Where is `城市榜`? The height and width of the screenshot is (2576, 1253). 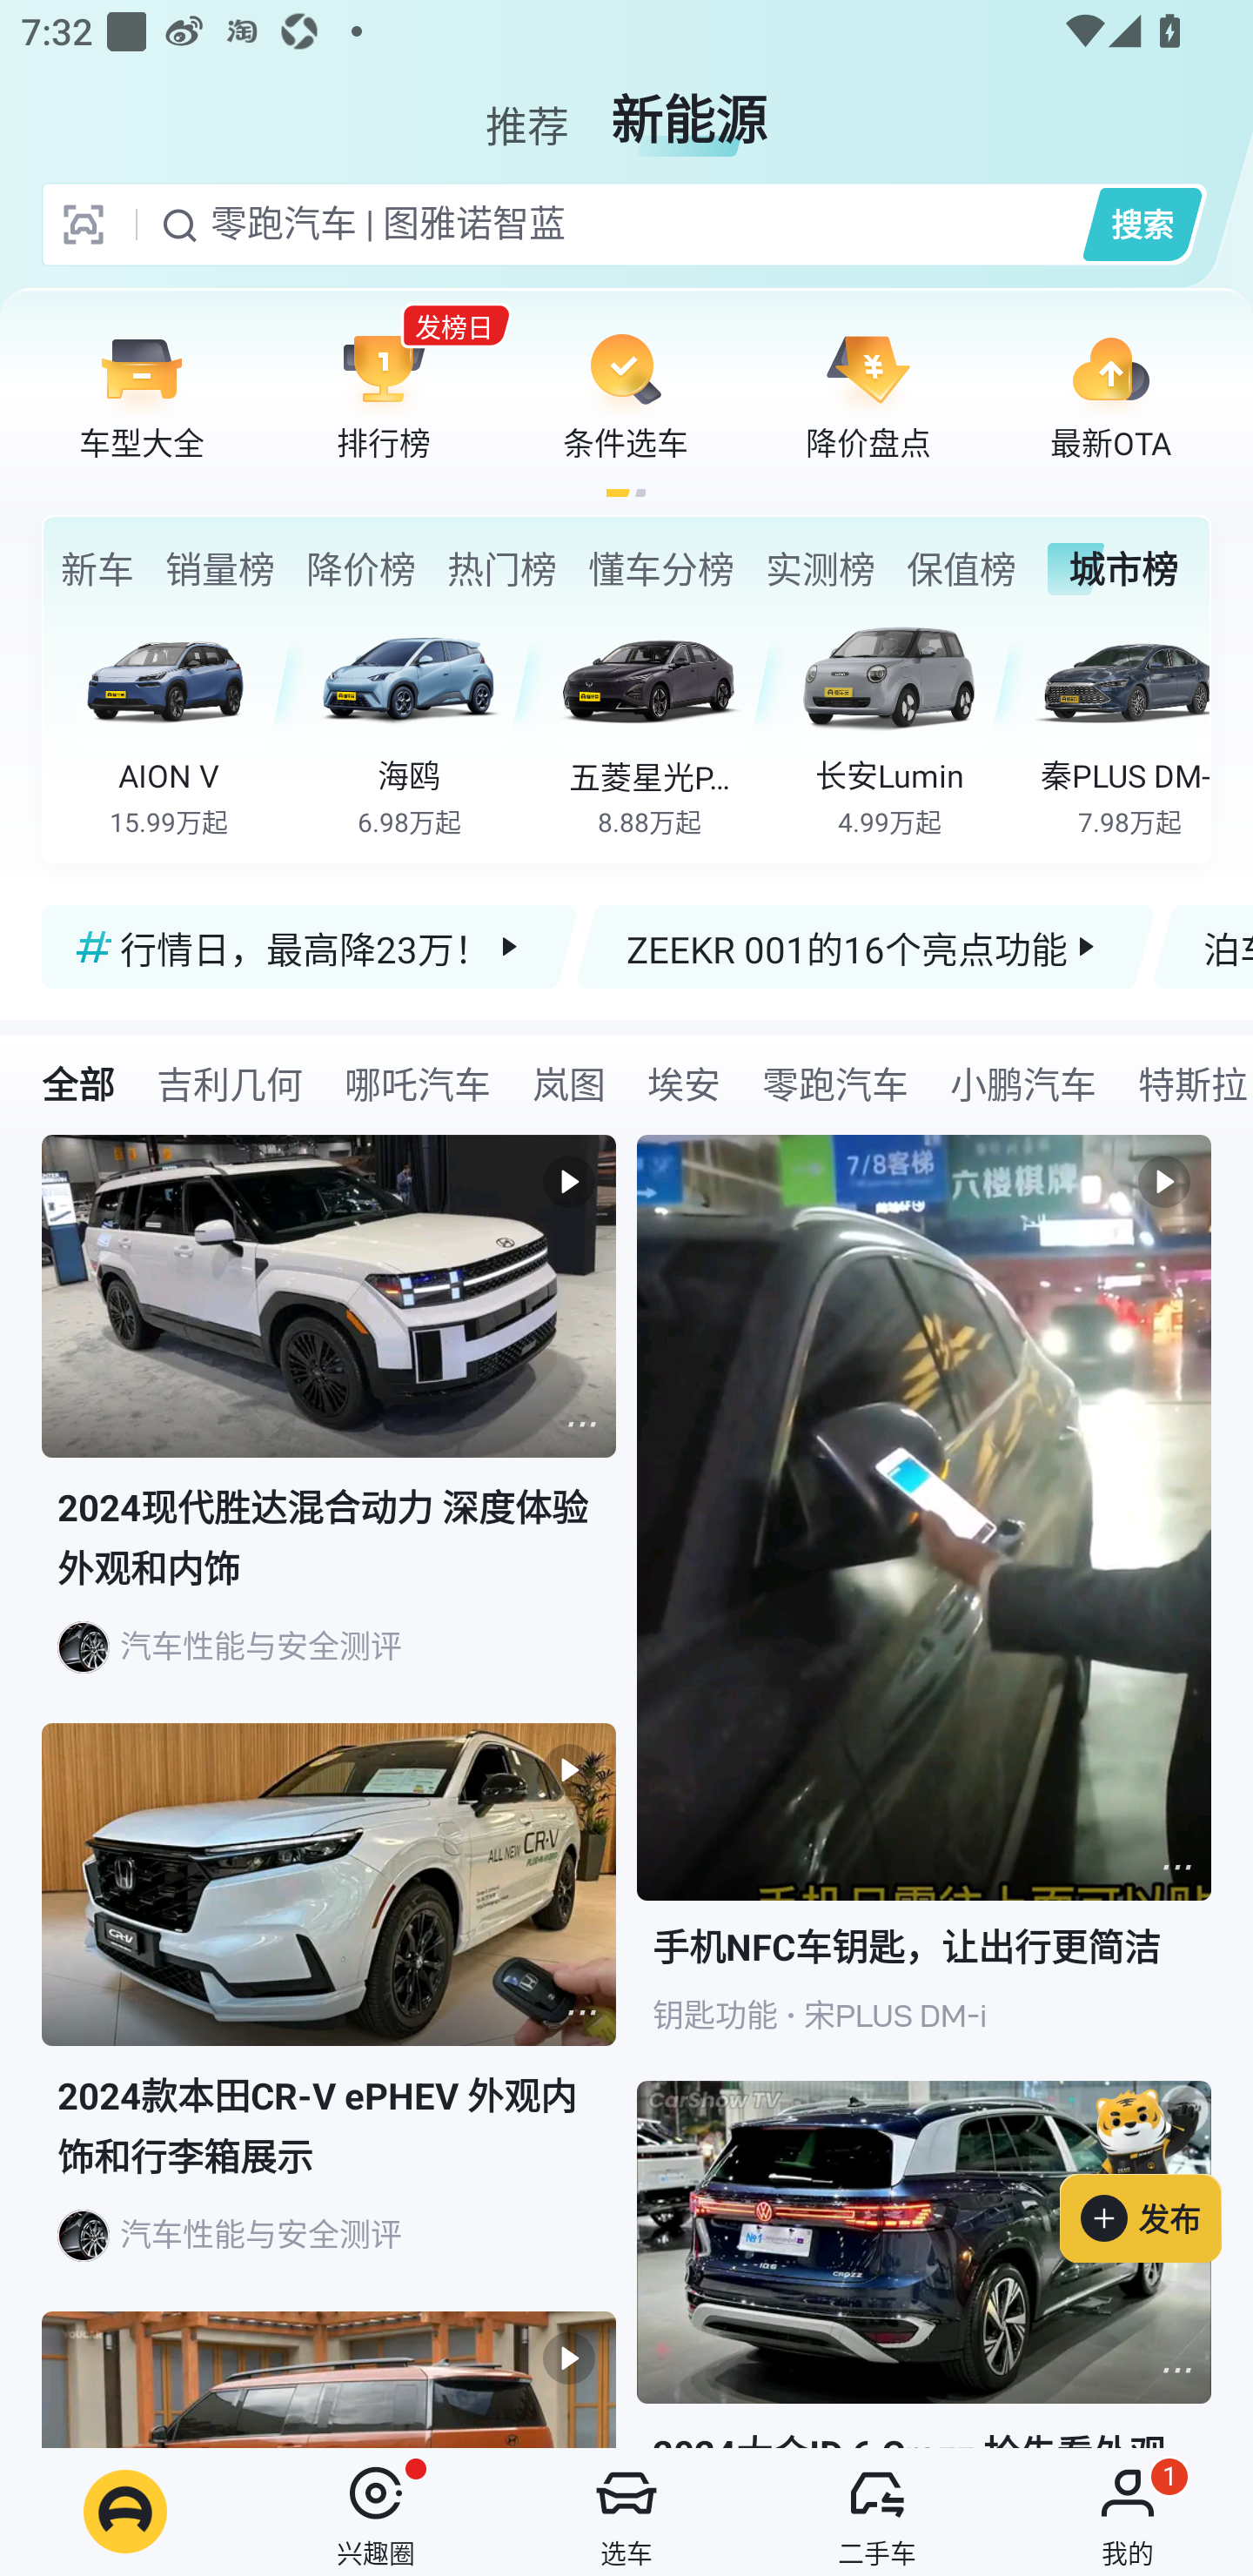
城市榜 is located at coordinates (1112, 569).